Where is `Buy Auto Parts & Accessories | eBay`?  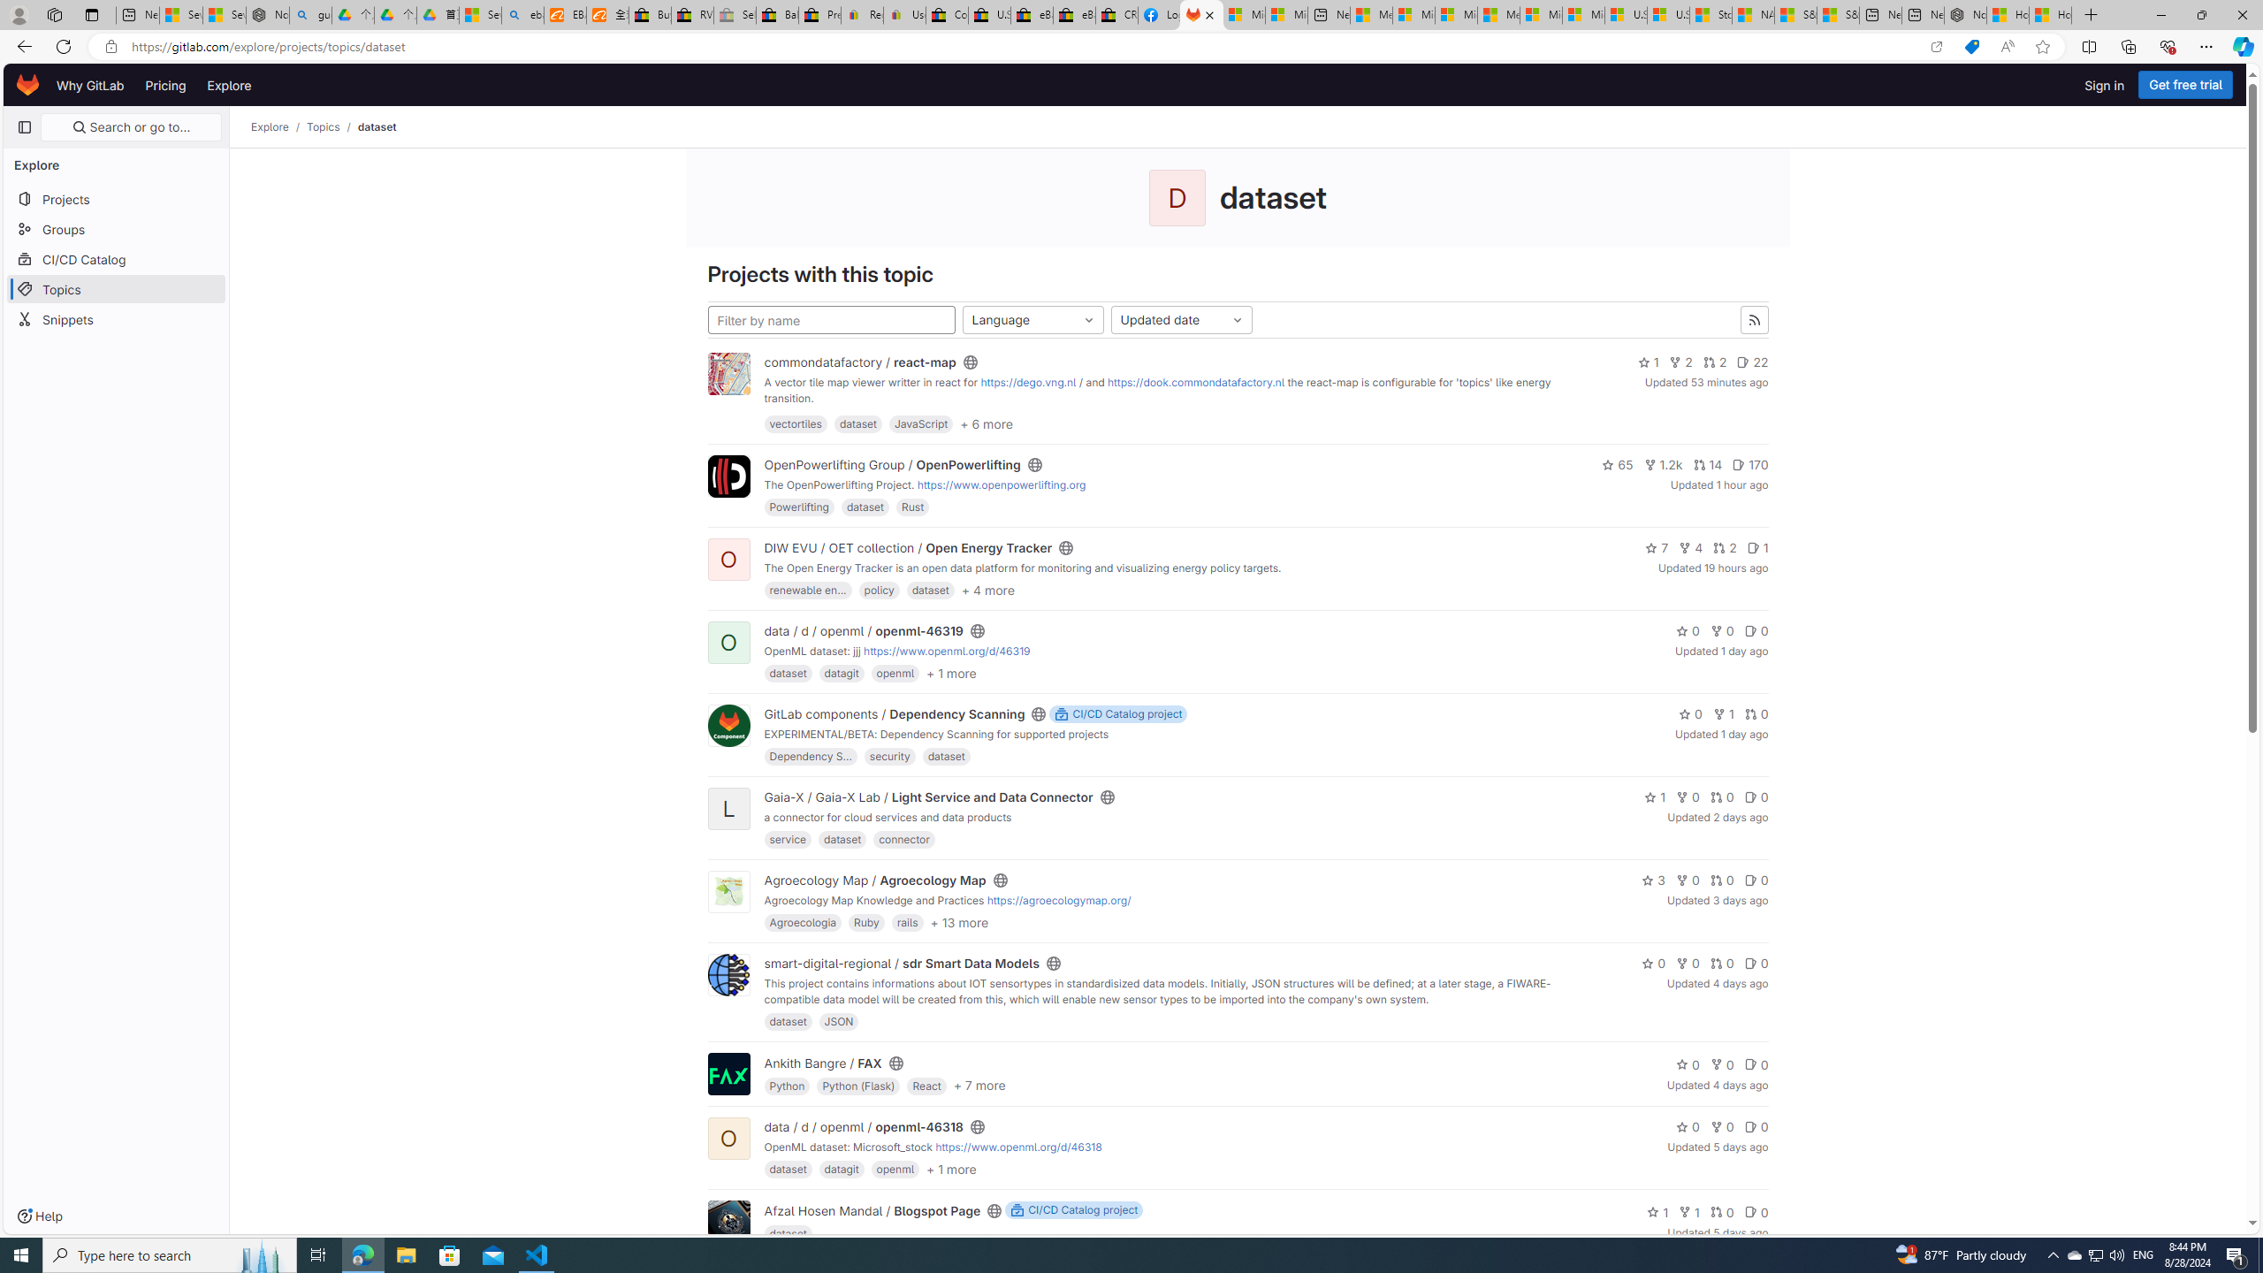 Buy Auto Parts & Accessories | eBay is located at coordinates (651, 15).